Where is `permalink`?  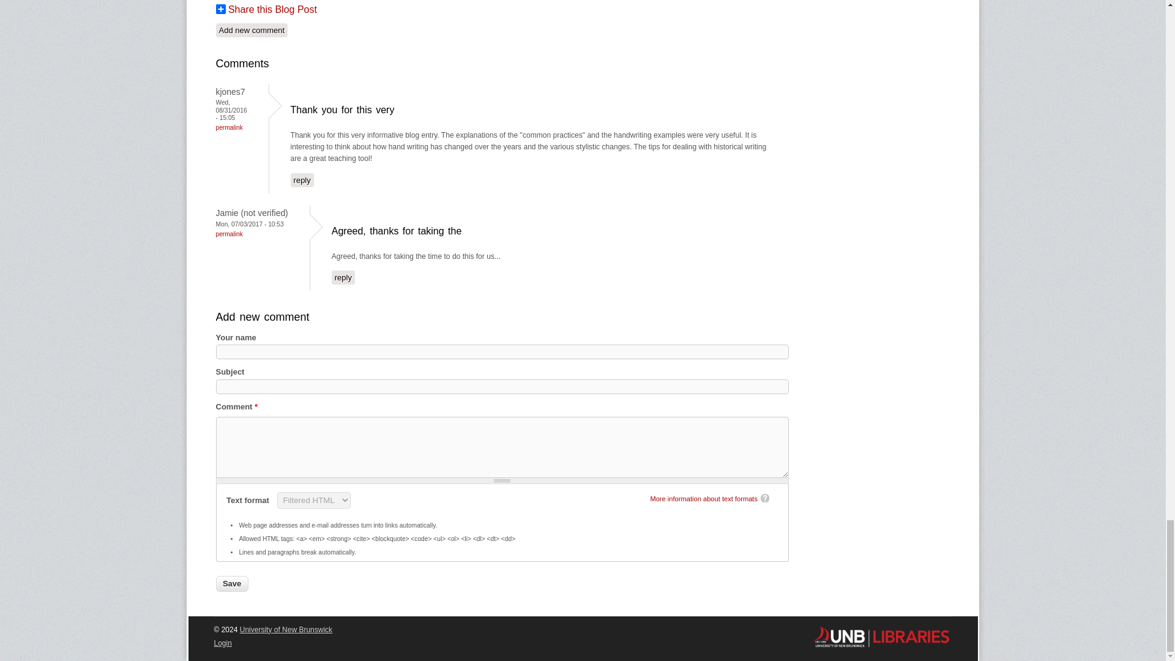
permalink is located at coordinates (228, 127).